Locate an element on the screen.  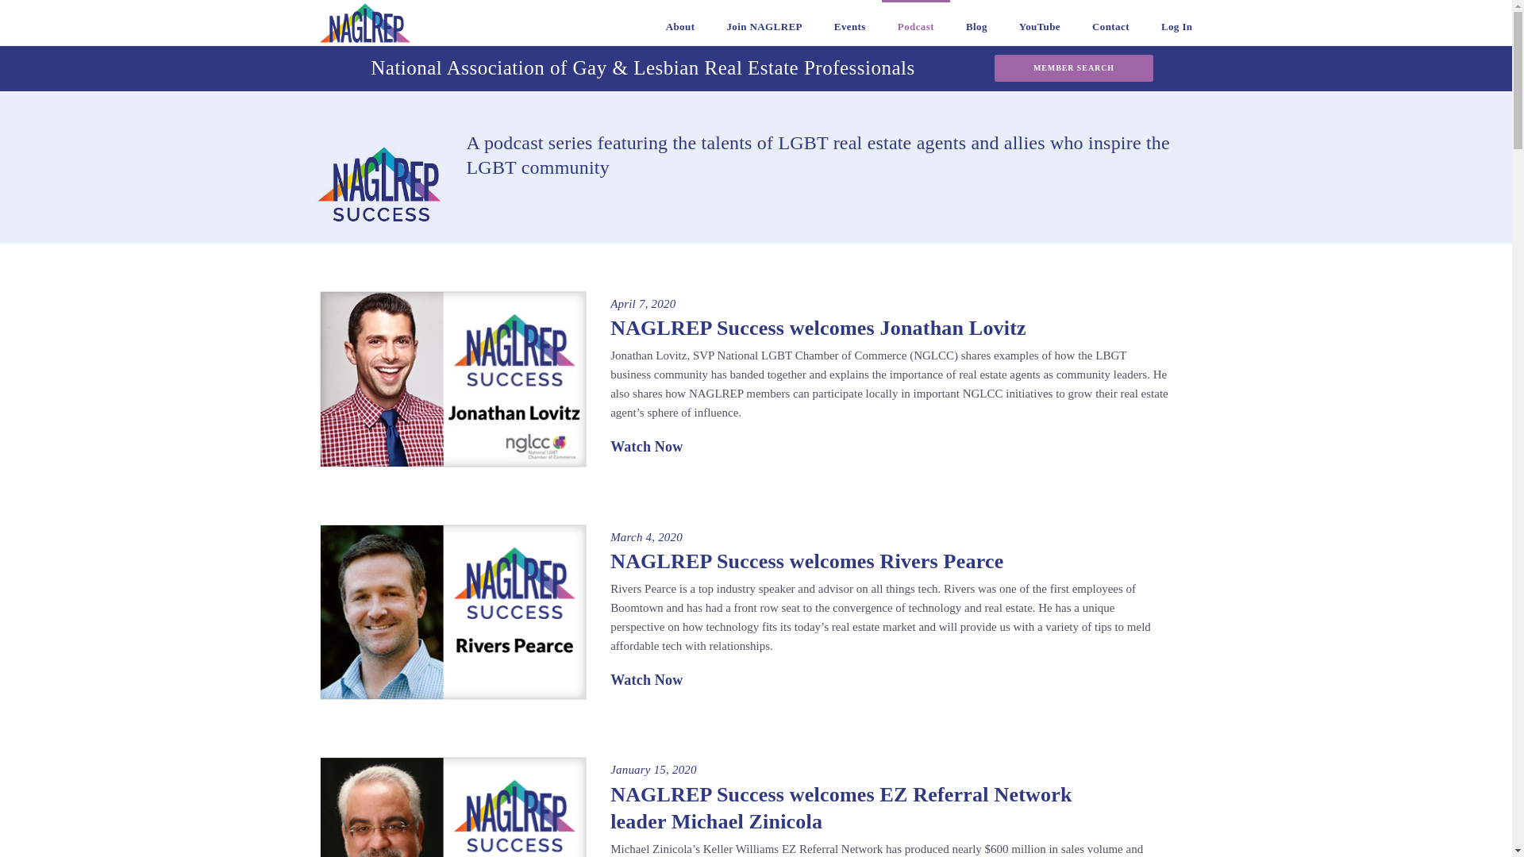
Blog is located at coordinates (976, 23).